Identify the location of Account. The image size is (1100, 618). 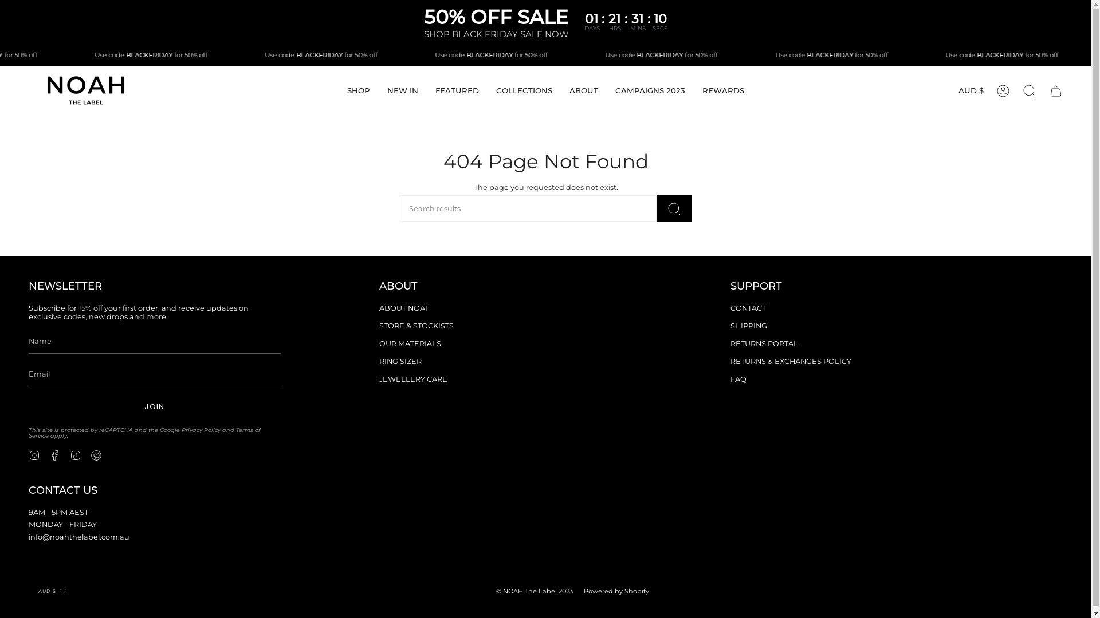
(1003, 91).